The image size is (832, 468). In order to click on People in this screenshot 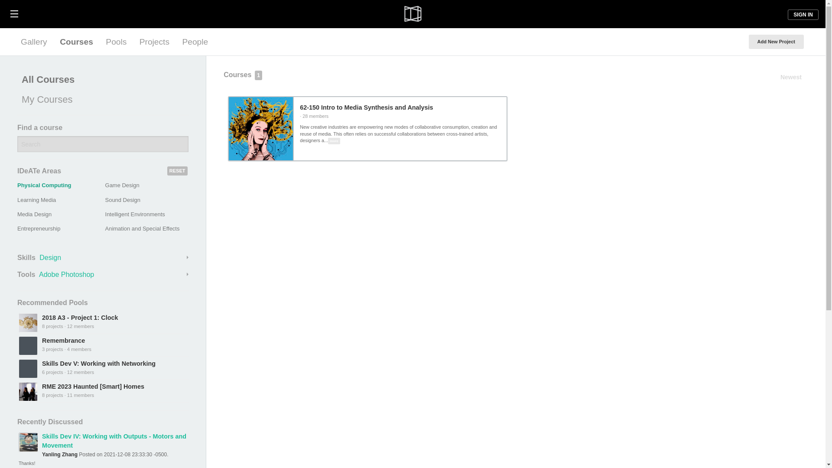, I will do `click(195, 42)`.